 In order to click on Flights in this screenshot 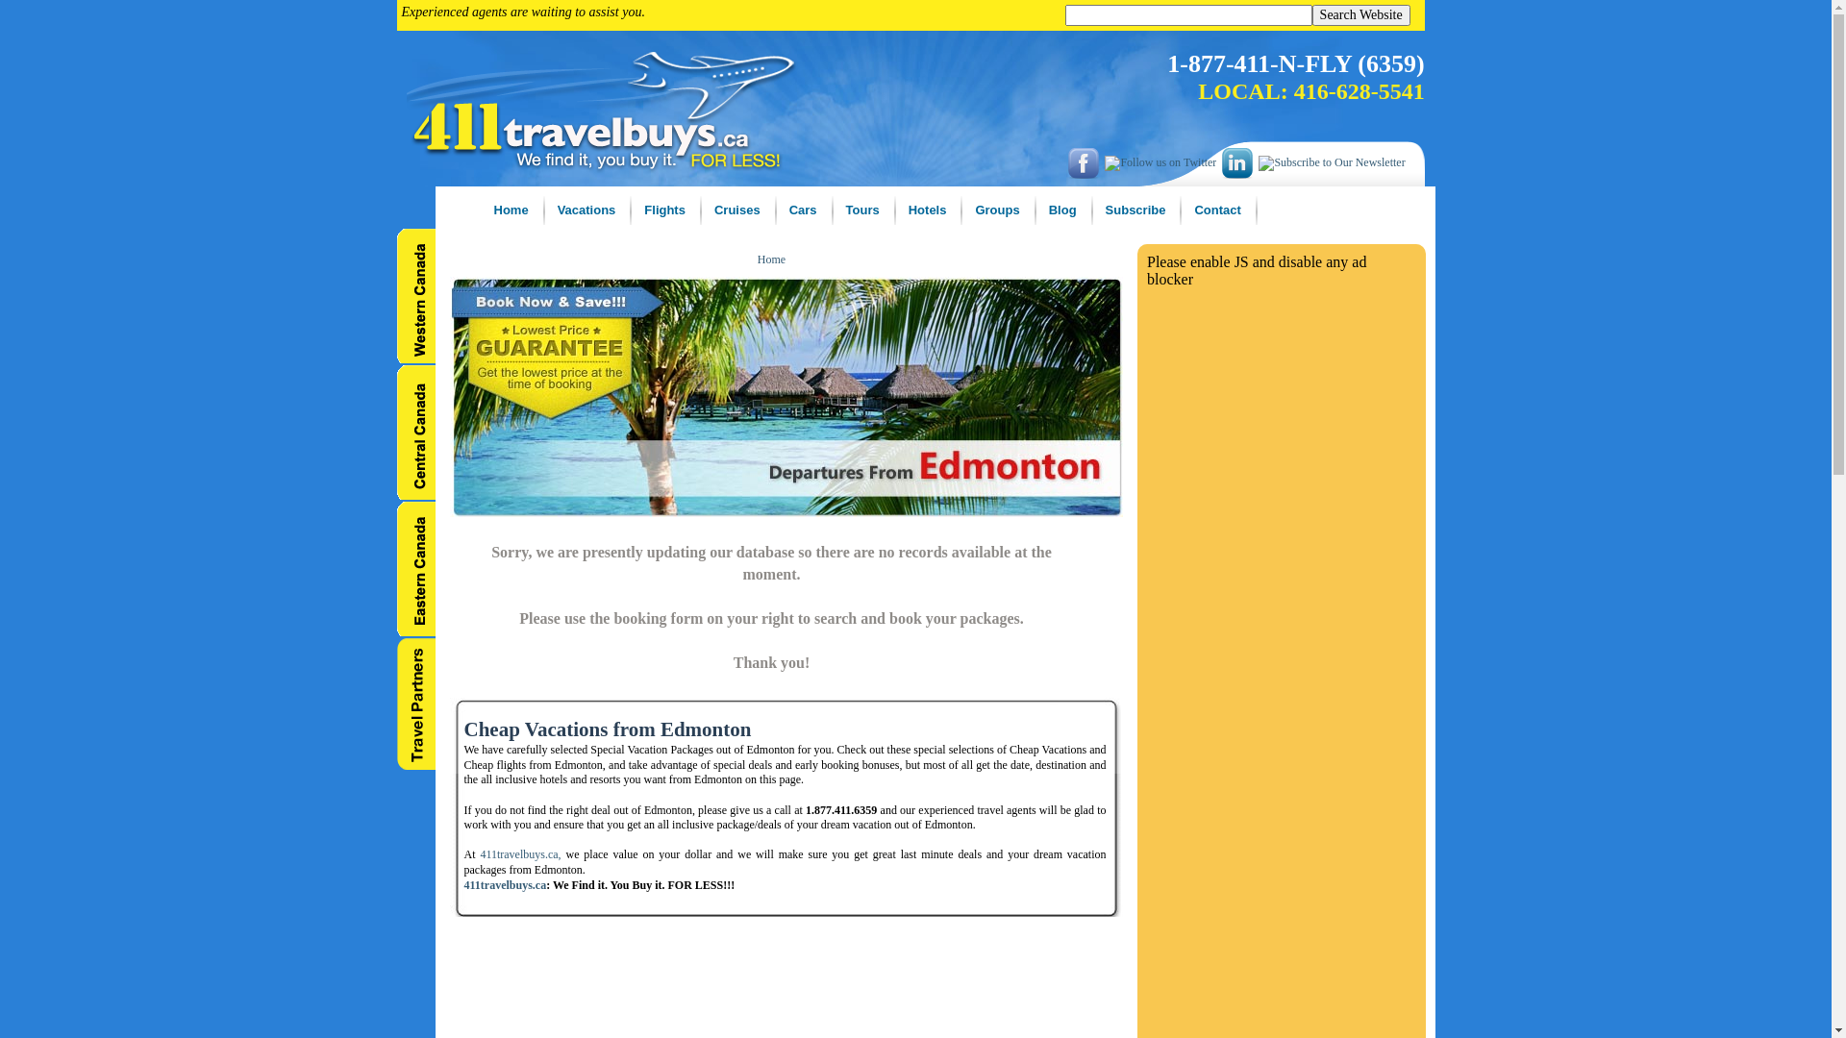, I will do `click(665, 210)`.